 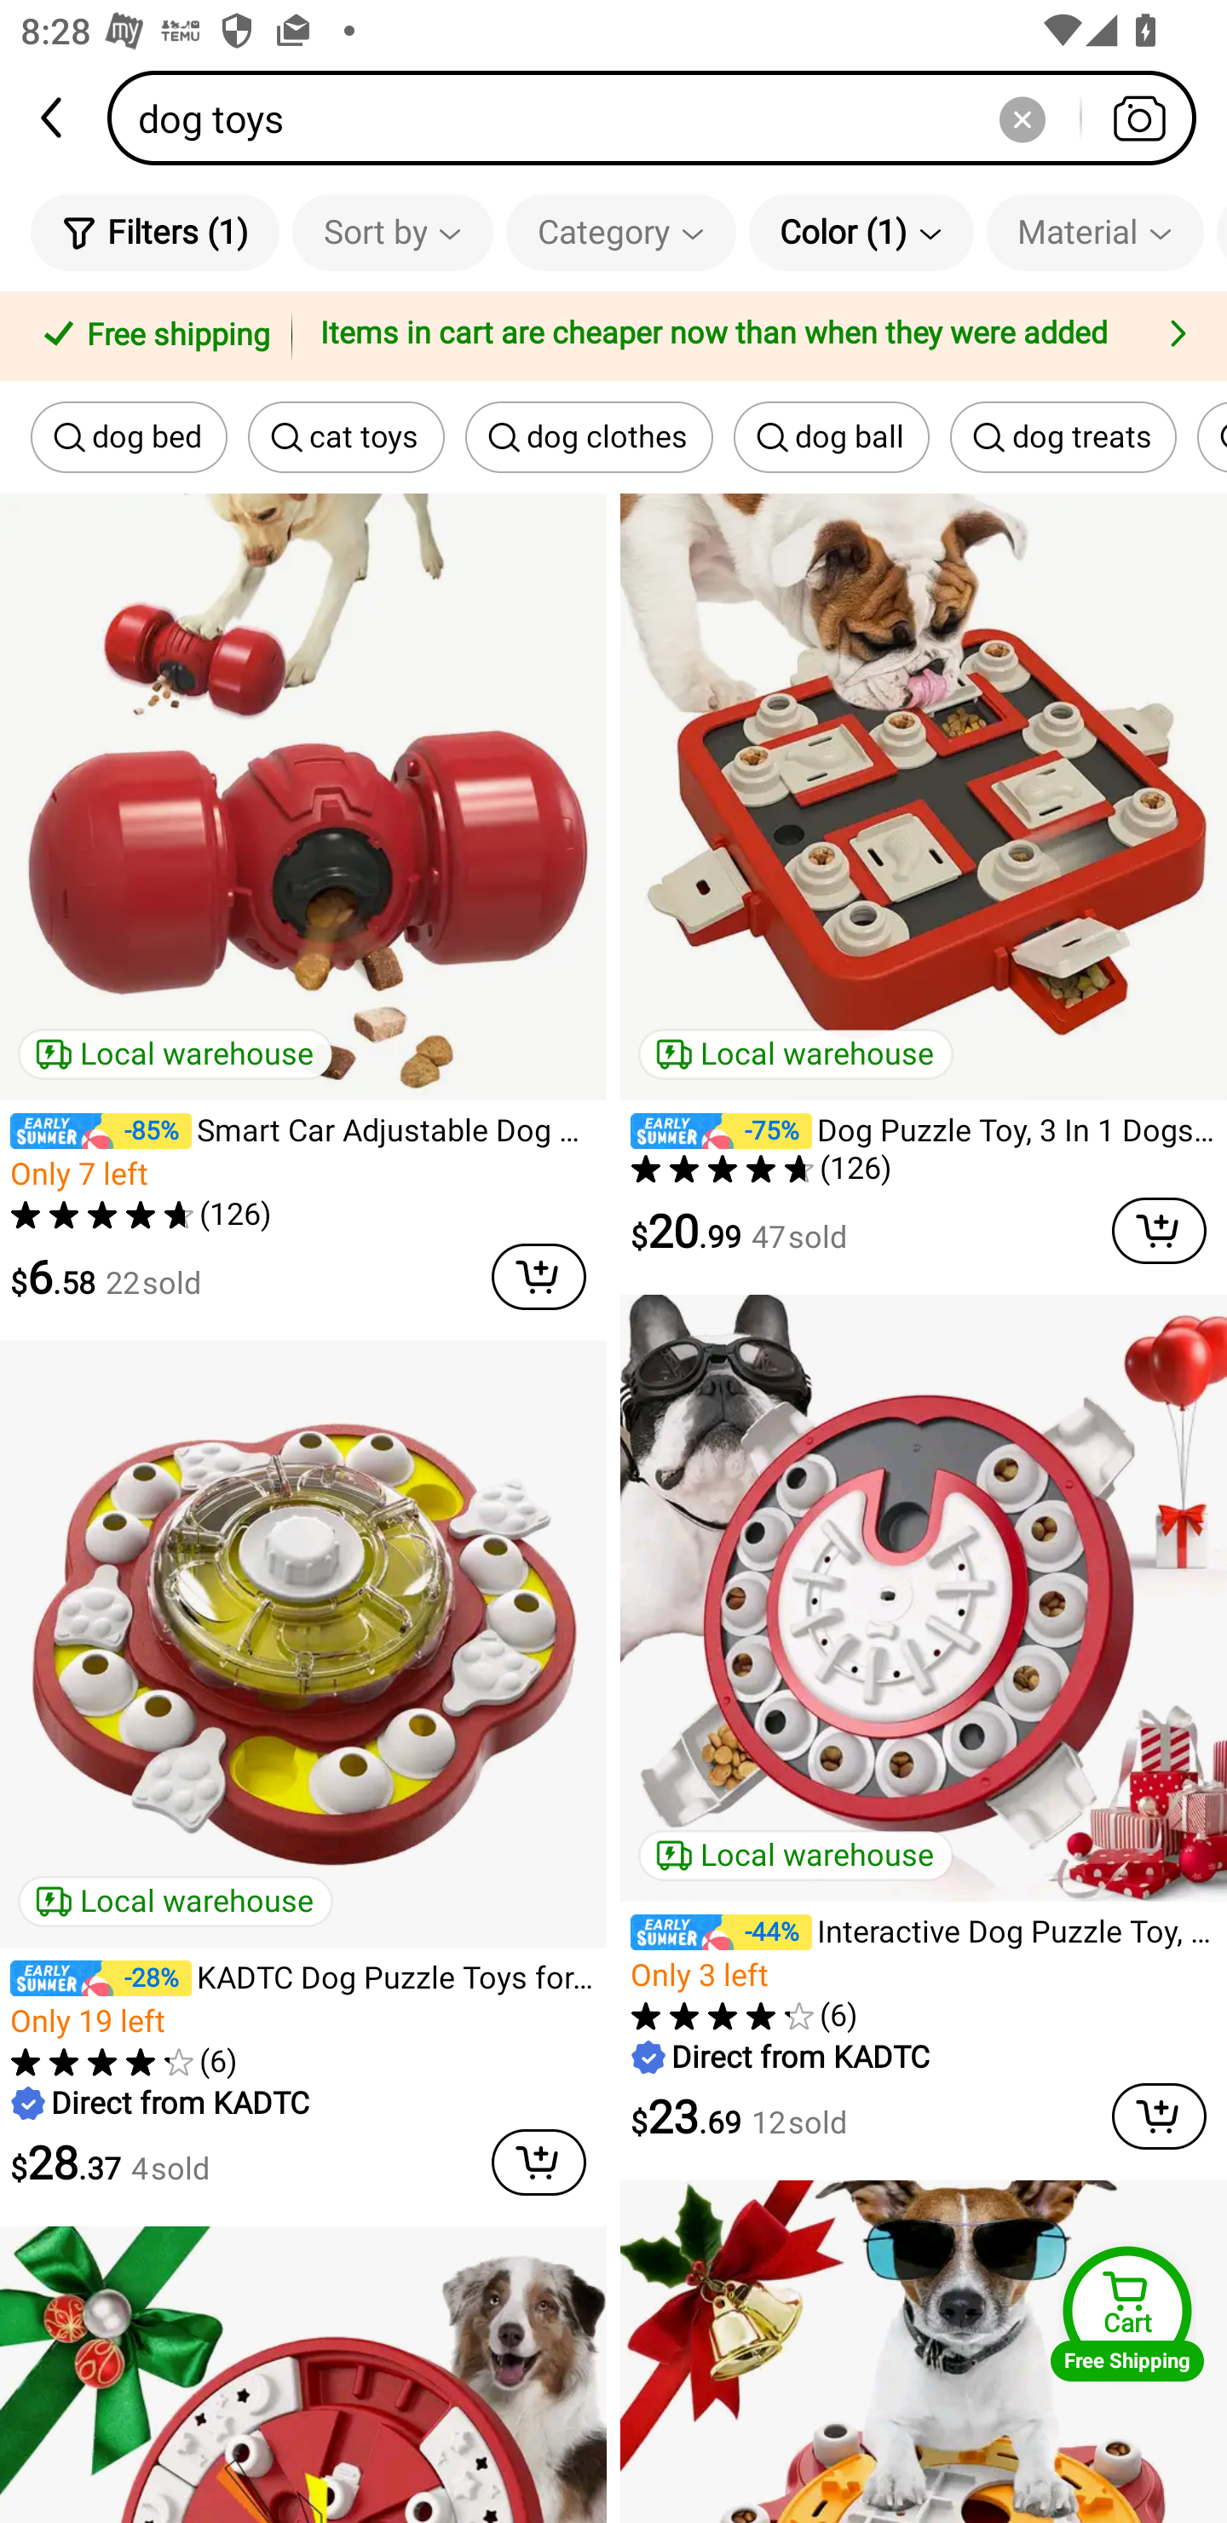 What do you see at coordinates (588, 437) in the screenshot?
I see `dog clothes` at bounding box center [588, 437].